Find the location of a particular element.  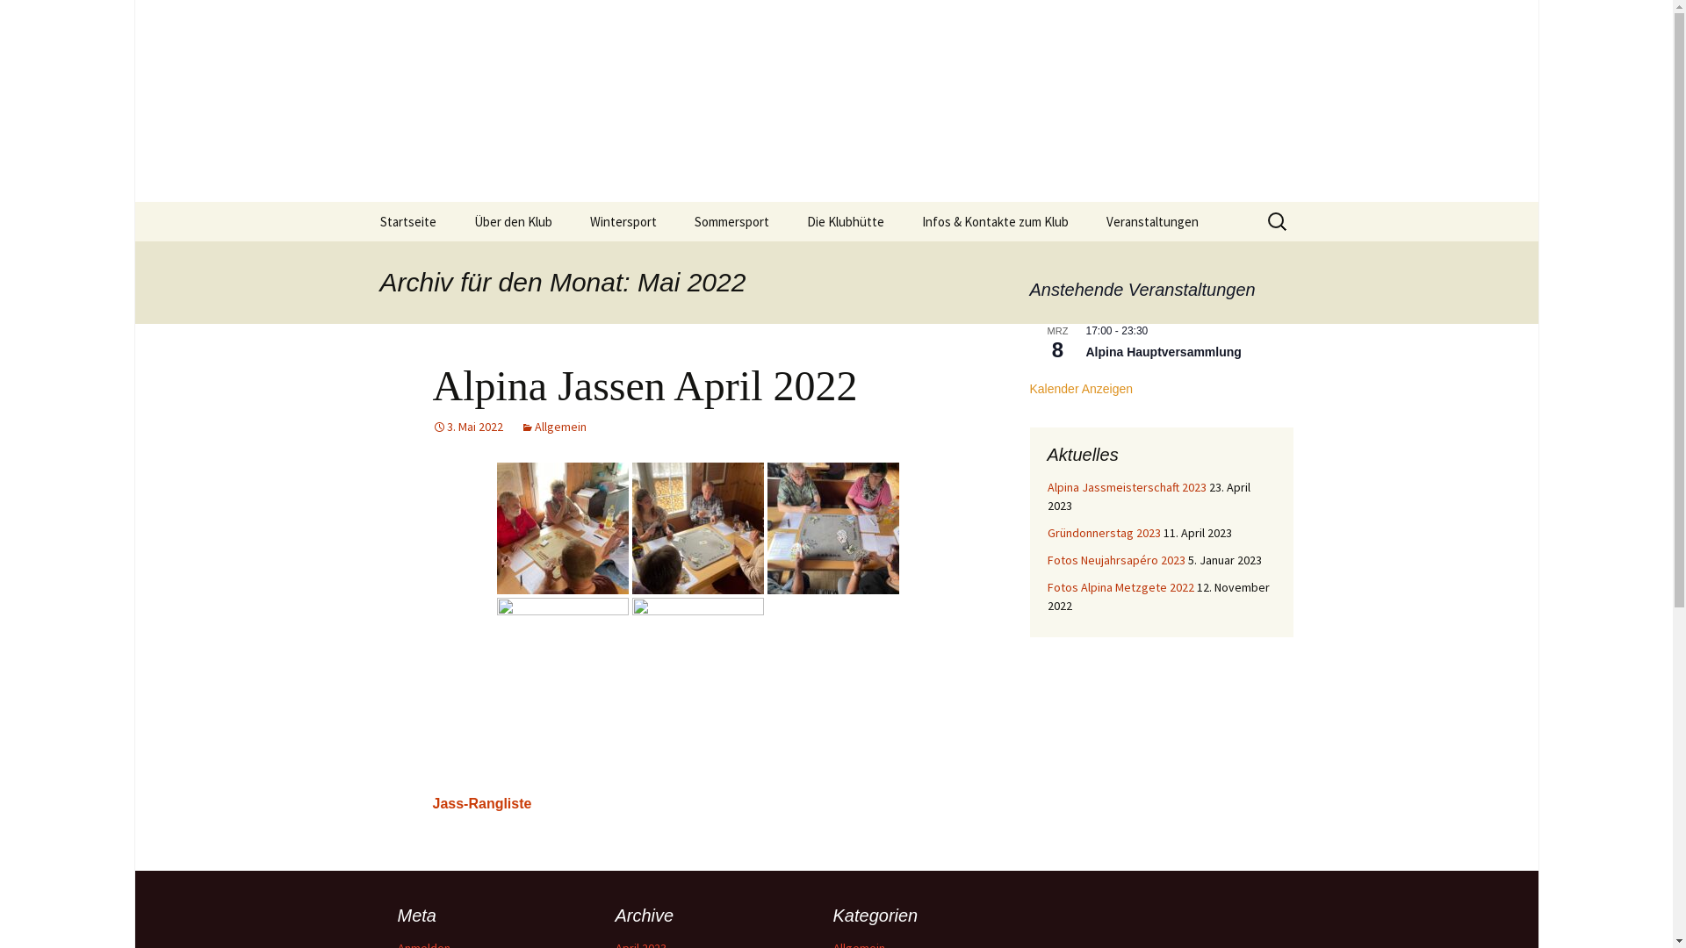

Zum Inhalt springen is located at coordinates (362, 202).